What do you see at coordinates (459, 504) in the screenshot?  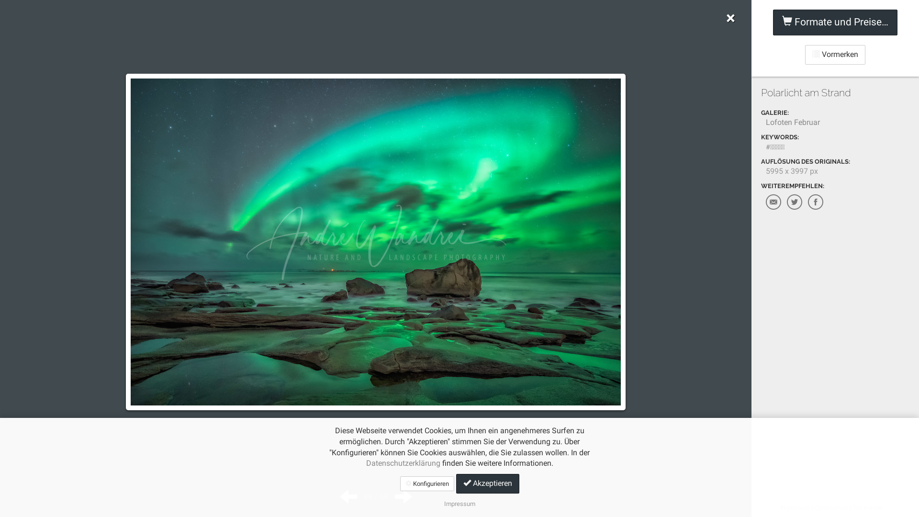 I see `Impressum` at bounding box center [459, 504].